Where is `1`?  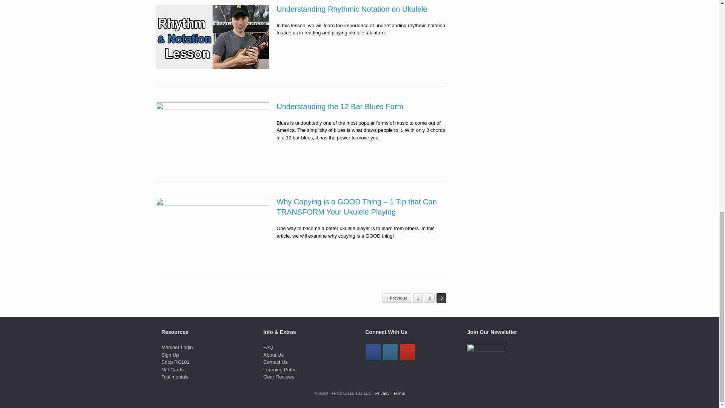
1 is located at coordinates (418, 298).